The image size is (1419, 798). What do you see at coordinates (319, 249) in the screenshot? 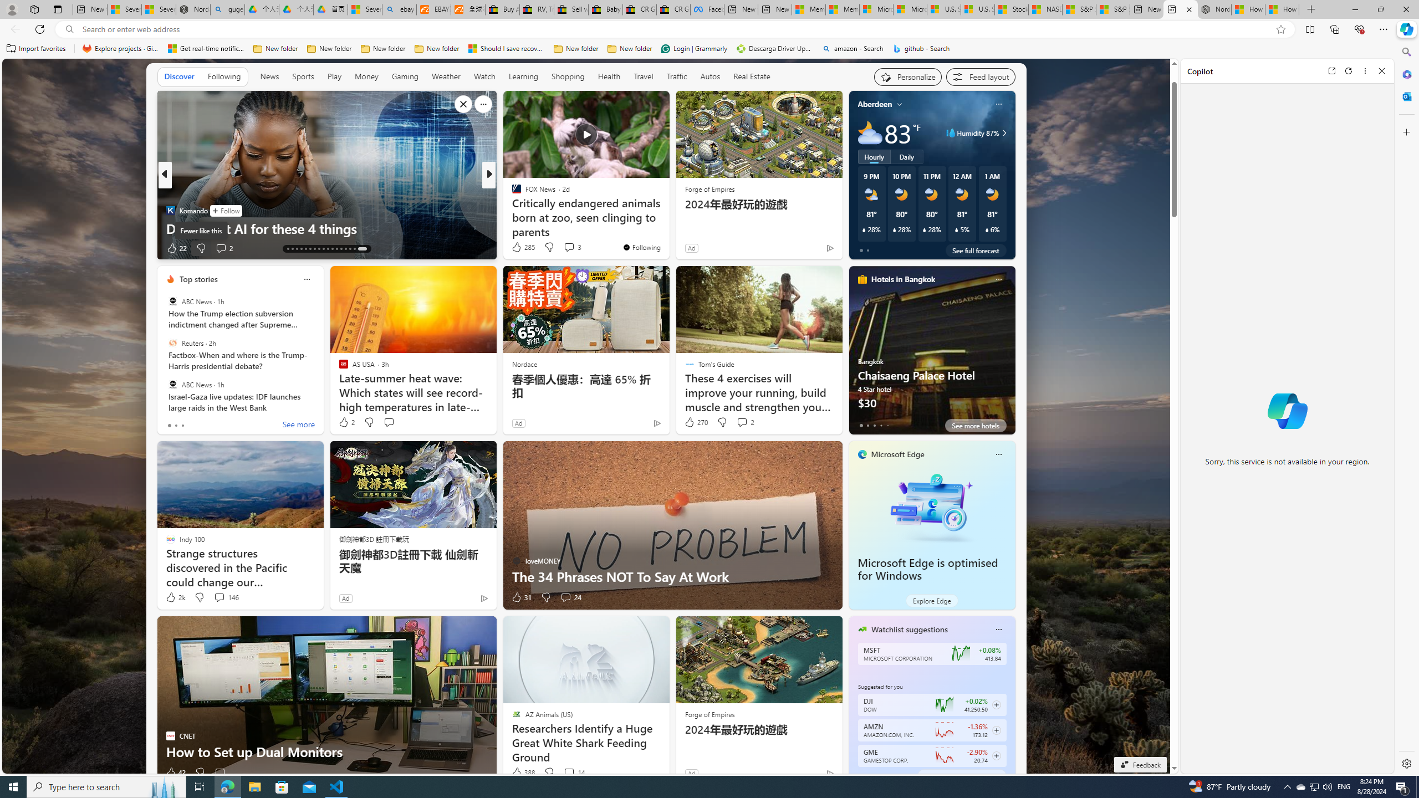
I see `AutomationID: tab-20` at bounding box center [319, 249].